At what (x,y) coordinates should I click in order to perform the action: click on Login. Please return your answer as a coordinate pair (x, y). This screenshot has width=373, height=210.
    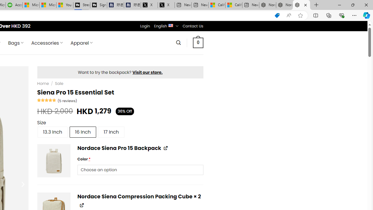
    Looking at the image, I should click on (145, 26).